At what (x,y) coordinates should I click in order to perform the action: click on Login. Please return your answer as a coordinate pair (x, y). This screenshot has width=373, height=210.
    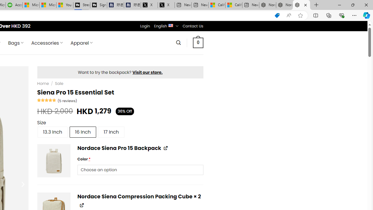
    Looking at the image, I should click on (145, 26).